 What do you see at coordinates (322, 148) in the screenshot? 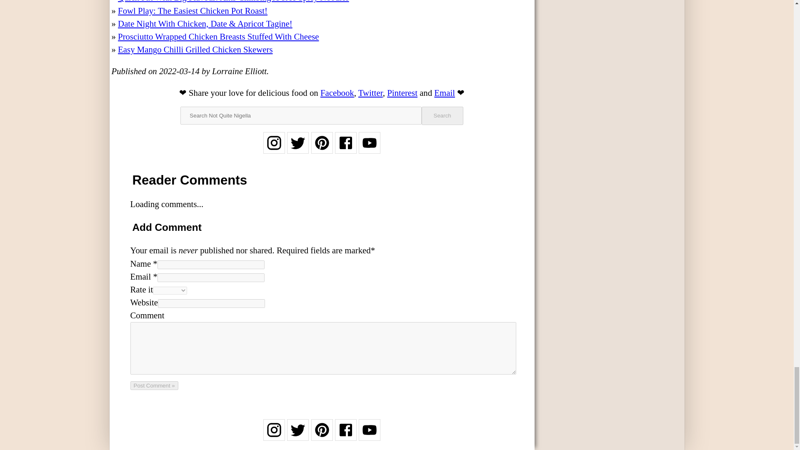
I see `Follow on Pinterest` at bounding box center [322, 148].